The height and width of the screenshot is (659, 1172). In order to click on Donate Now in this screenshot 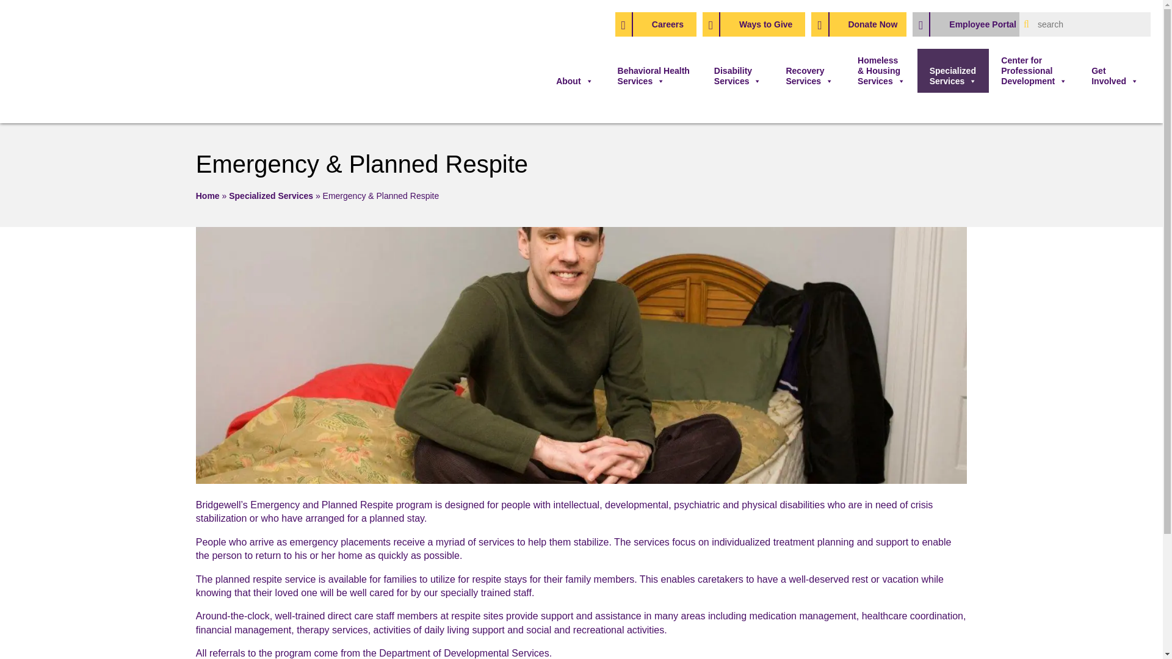, I will do `click(858, 24)`.